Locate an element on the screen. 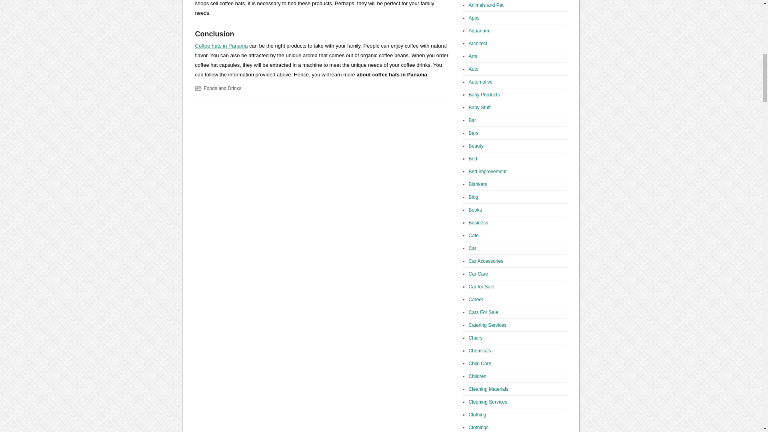  Bed Improvement is located at coordinates (488, 172).